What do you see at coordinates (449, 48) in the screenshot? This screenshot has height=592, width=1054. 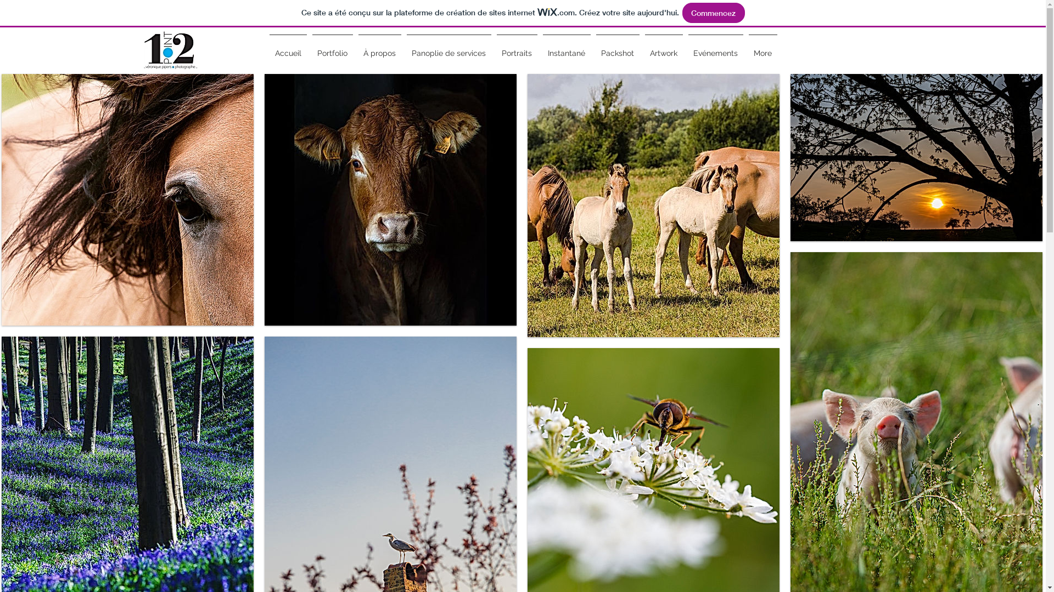 I see `Panoplie de services` at bounding box center [449, 48].